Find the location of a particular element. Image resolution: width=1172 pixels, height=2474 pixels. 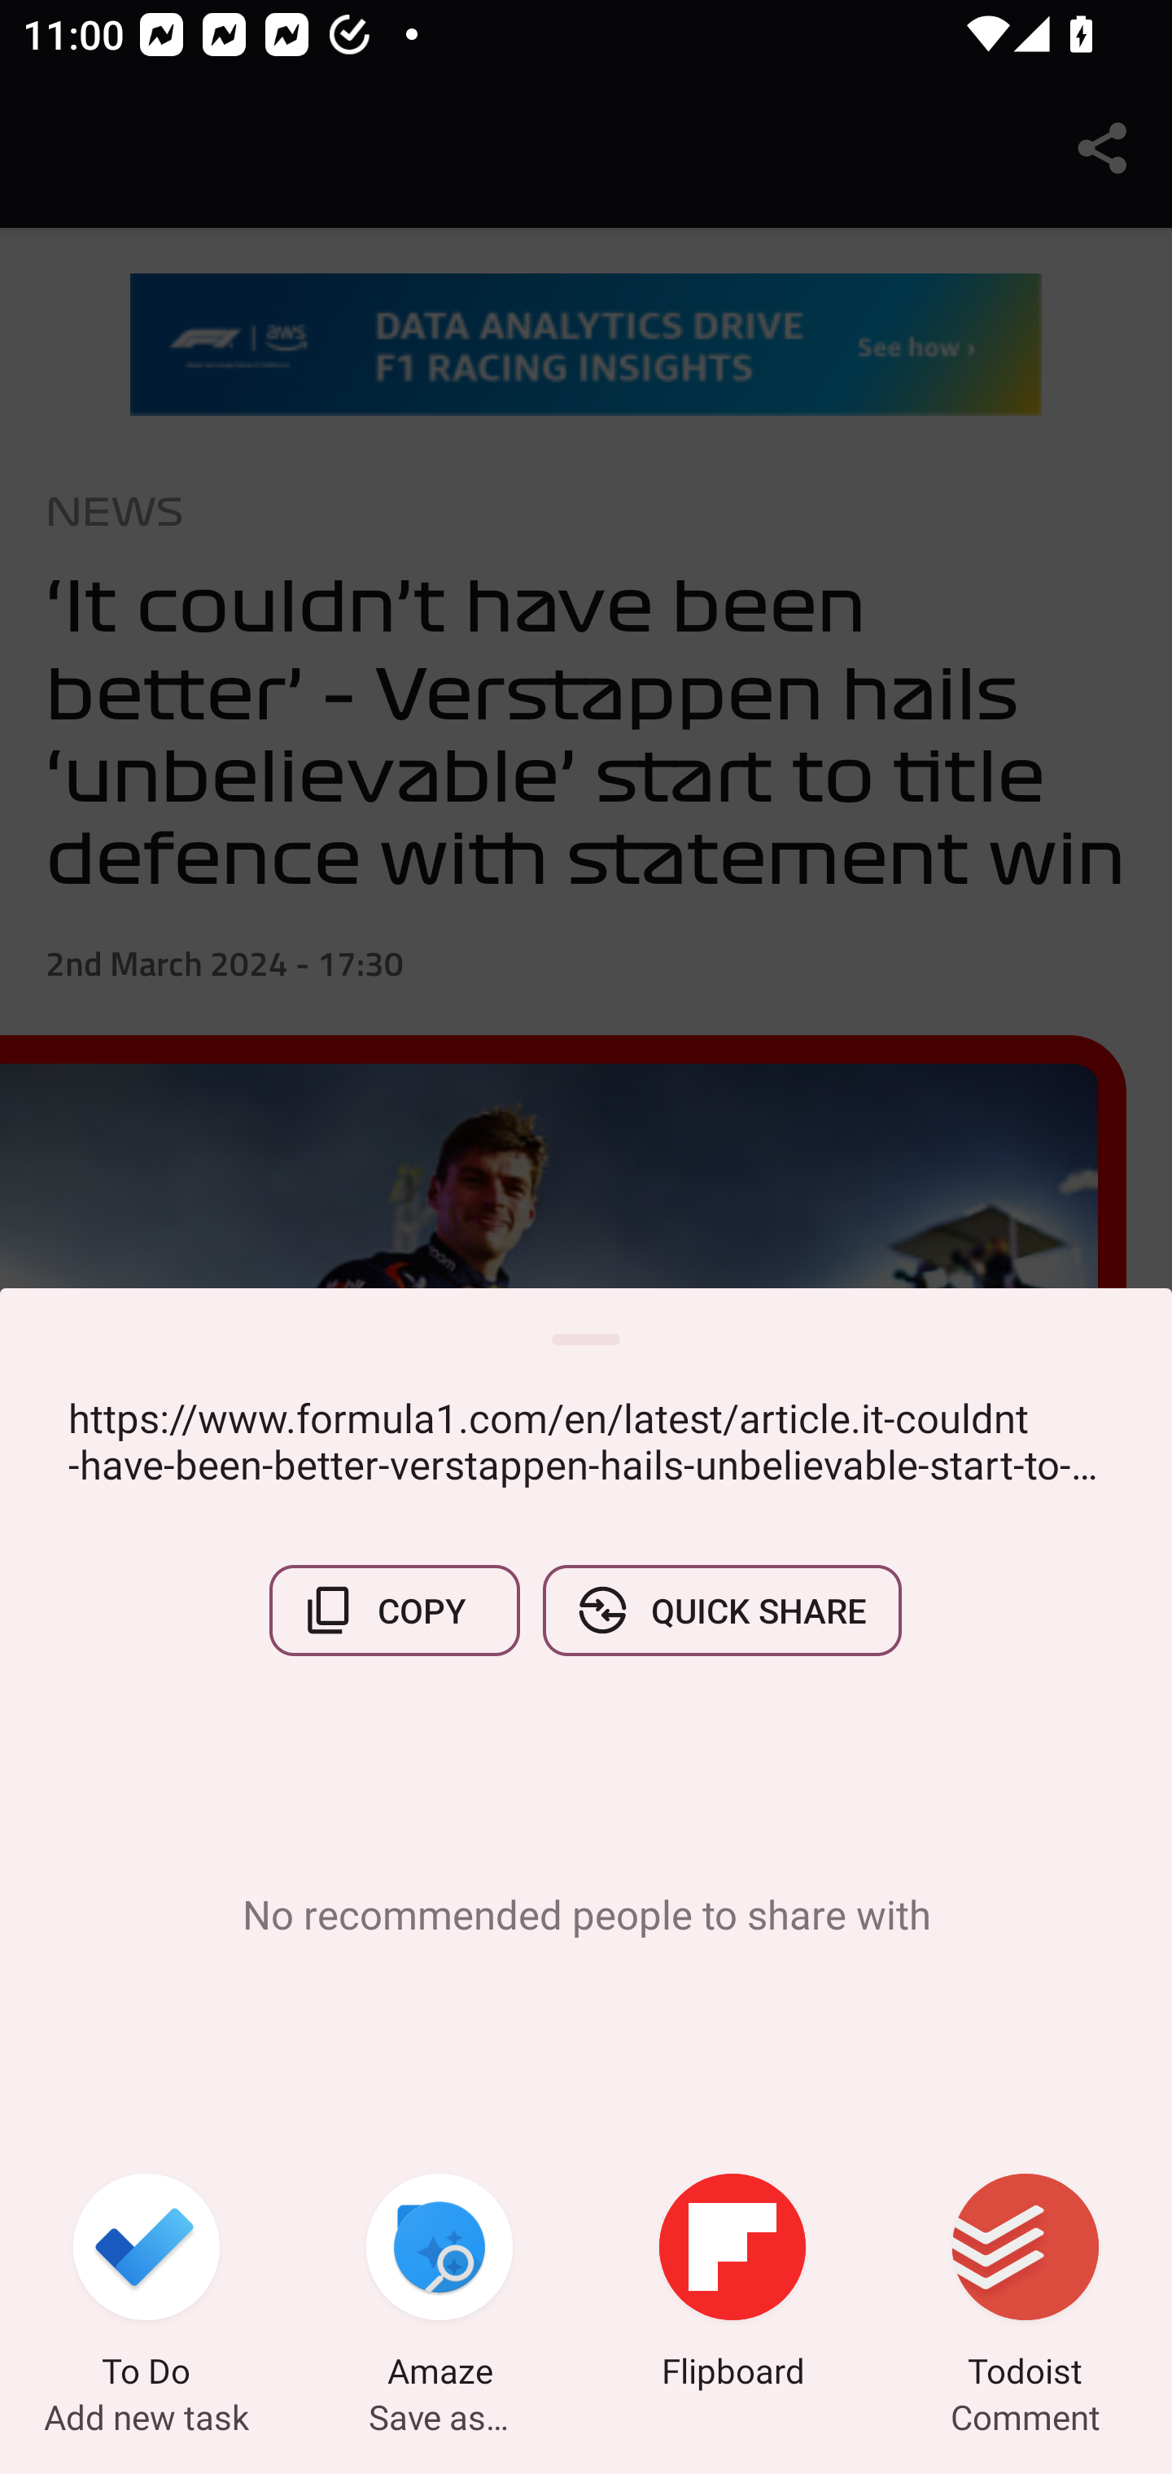

Amaze Save as… is located at coordinates (439, 2285).